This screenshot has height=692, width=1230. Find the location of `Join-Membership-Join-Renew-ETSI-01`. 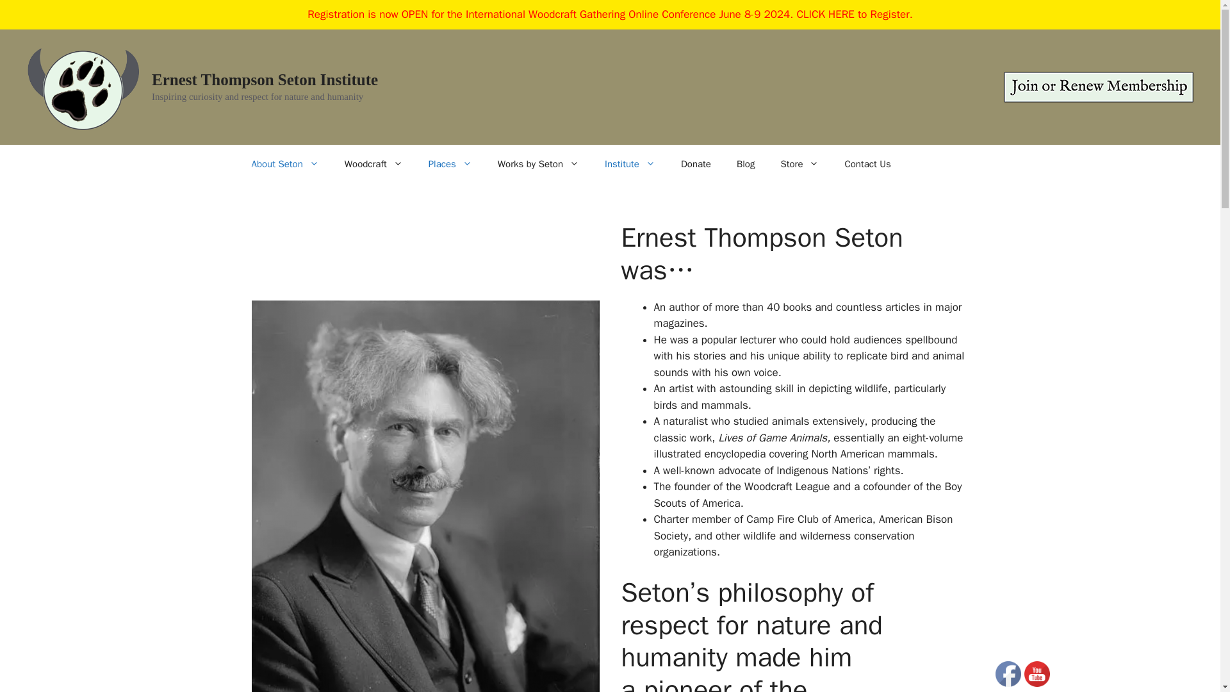

Join-Membership-Join-Renew-ETSI-01 is located at coordinates (1098, 87).